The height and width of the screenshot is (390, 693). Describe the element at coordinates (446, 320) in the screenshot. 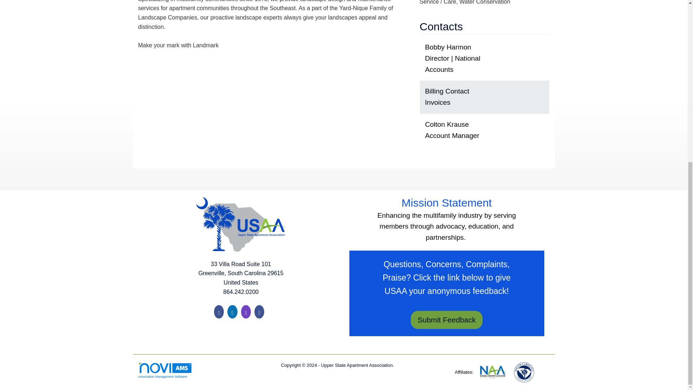

I see `Submit Feedback` at that location.